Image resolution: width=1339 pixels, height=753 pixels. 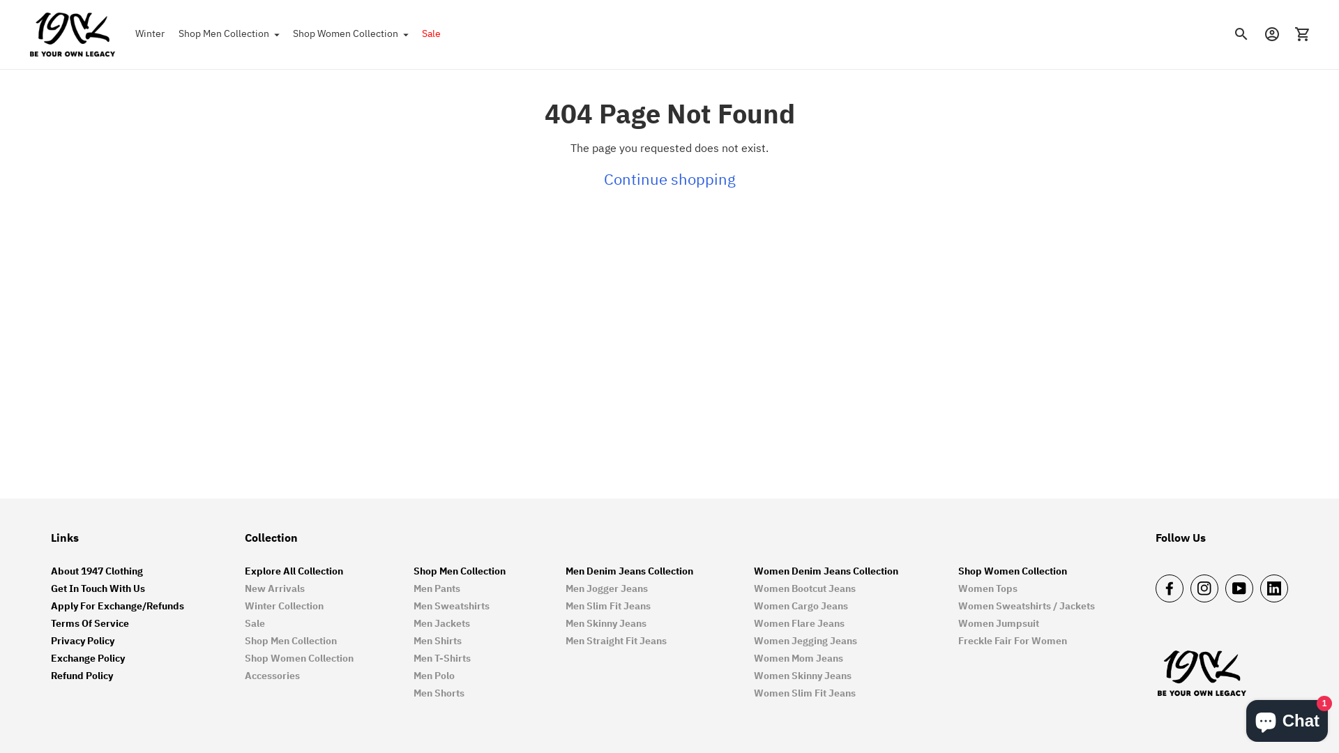 I want to click on Accessories, so click(x=272, y=678).